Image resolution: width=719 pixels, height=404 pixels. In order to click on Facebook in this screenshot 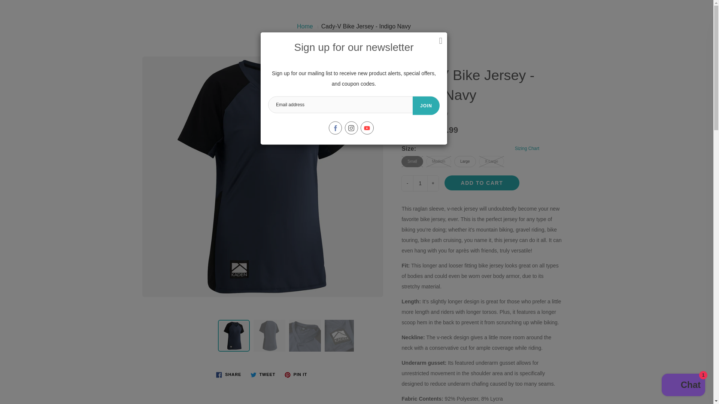, I will do `click(335, 128)`.